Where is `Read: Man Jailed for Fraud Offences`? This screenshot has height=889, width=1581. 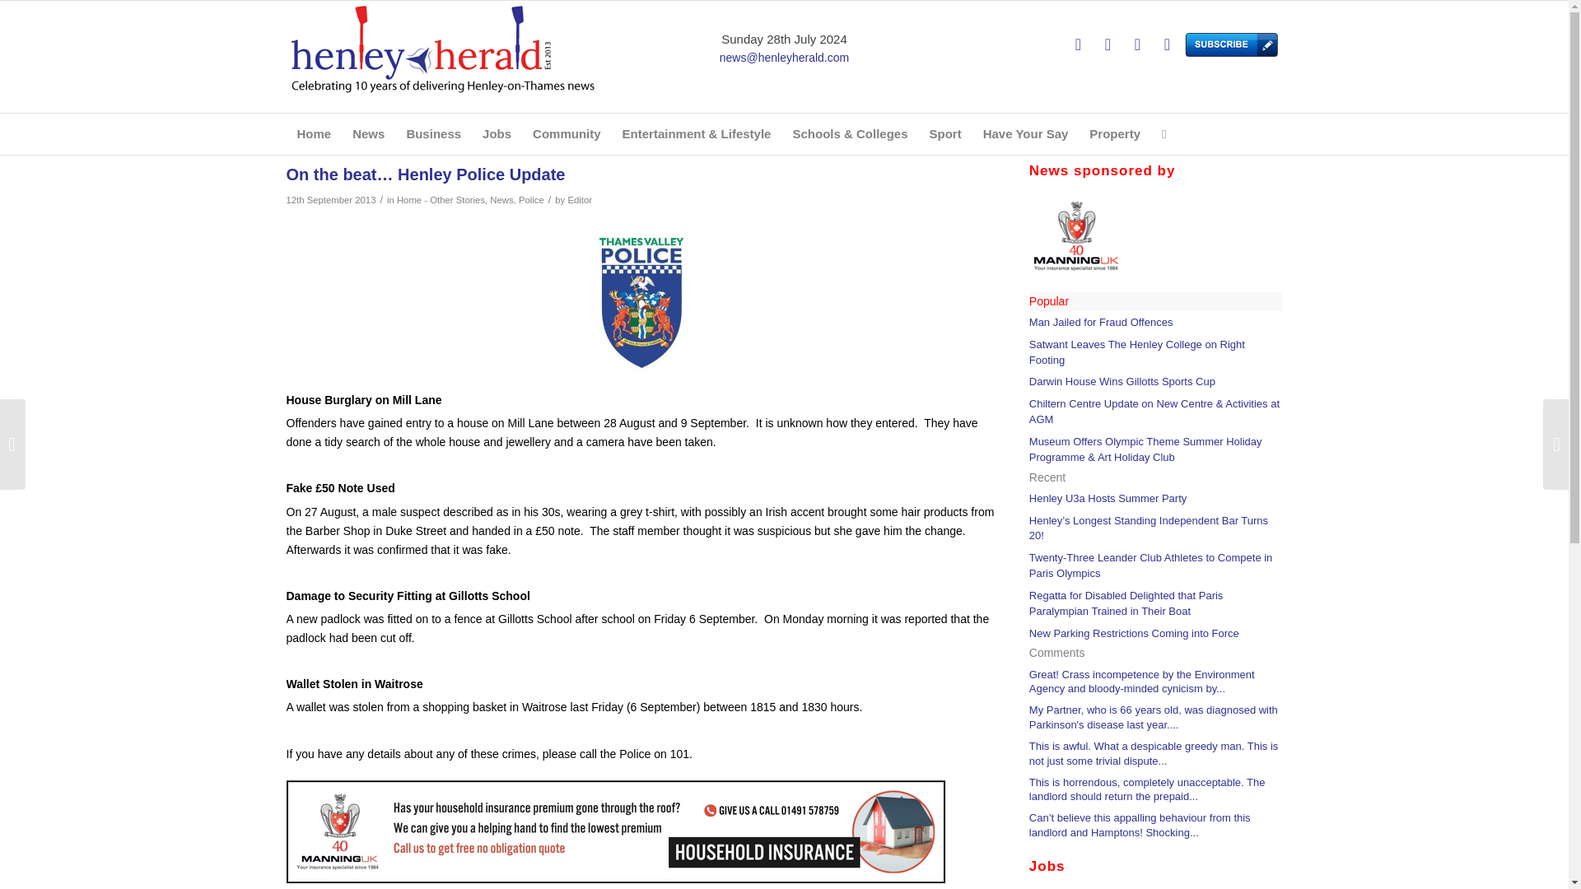
Read: Man Jailed for Fraud Offences is located at coordinates (1100, 322).